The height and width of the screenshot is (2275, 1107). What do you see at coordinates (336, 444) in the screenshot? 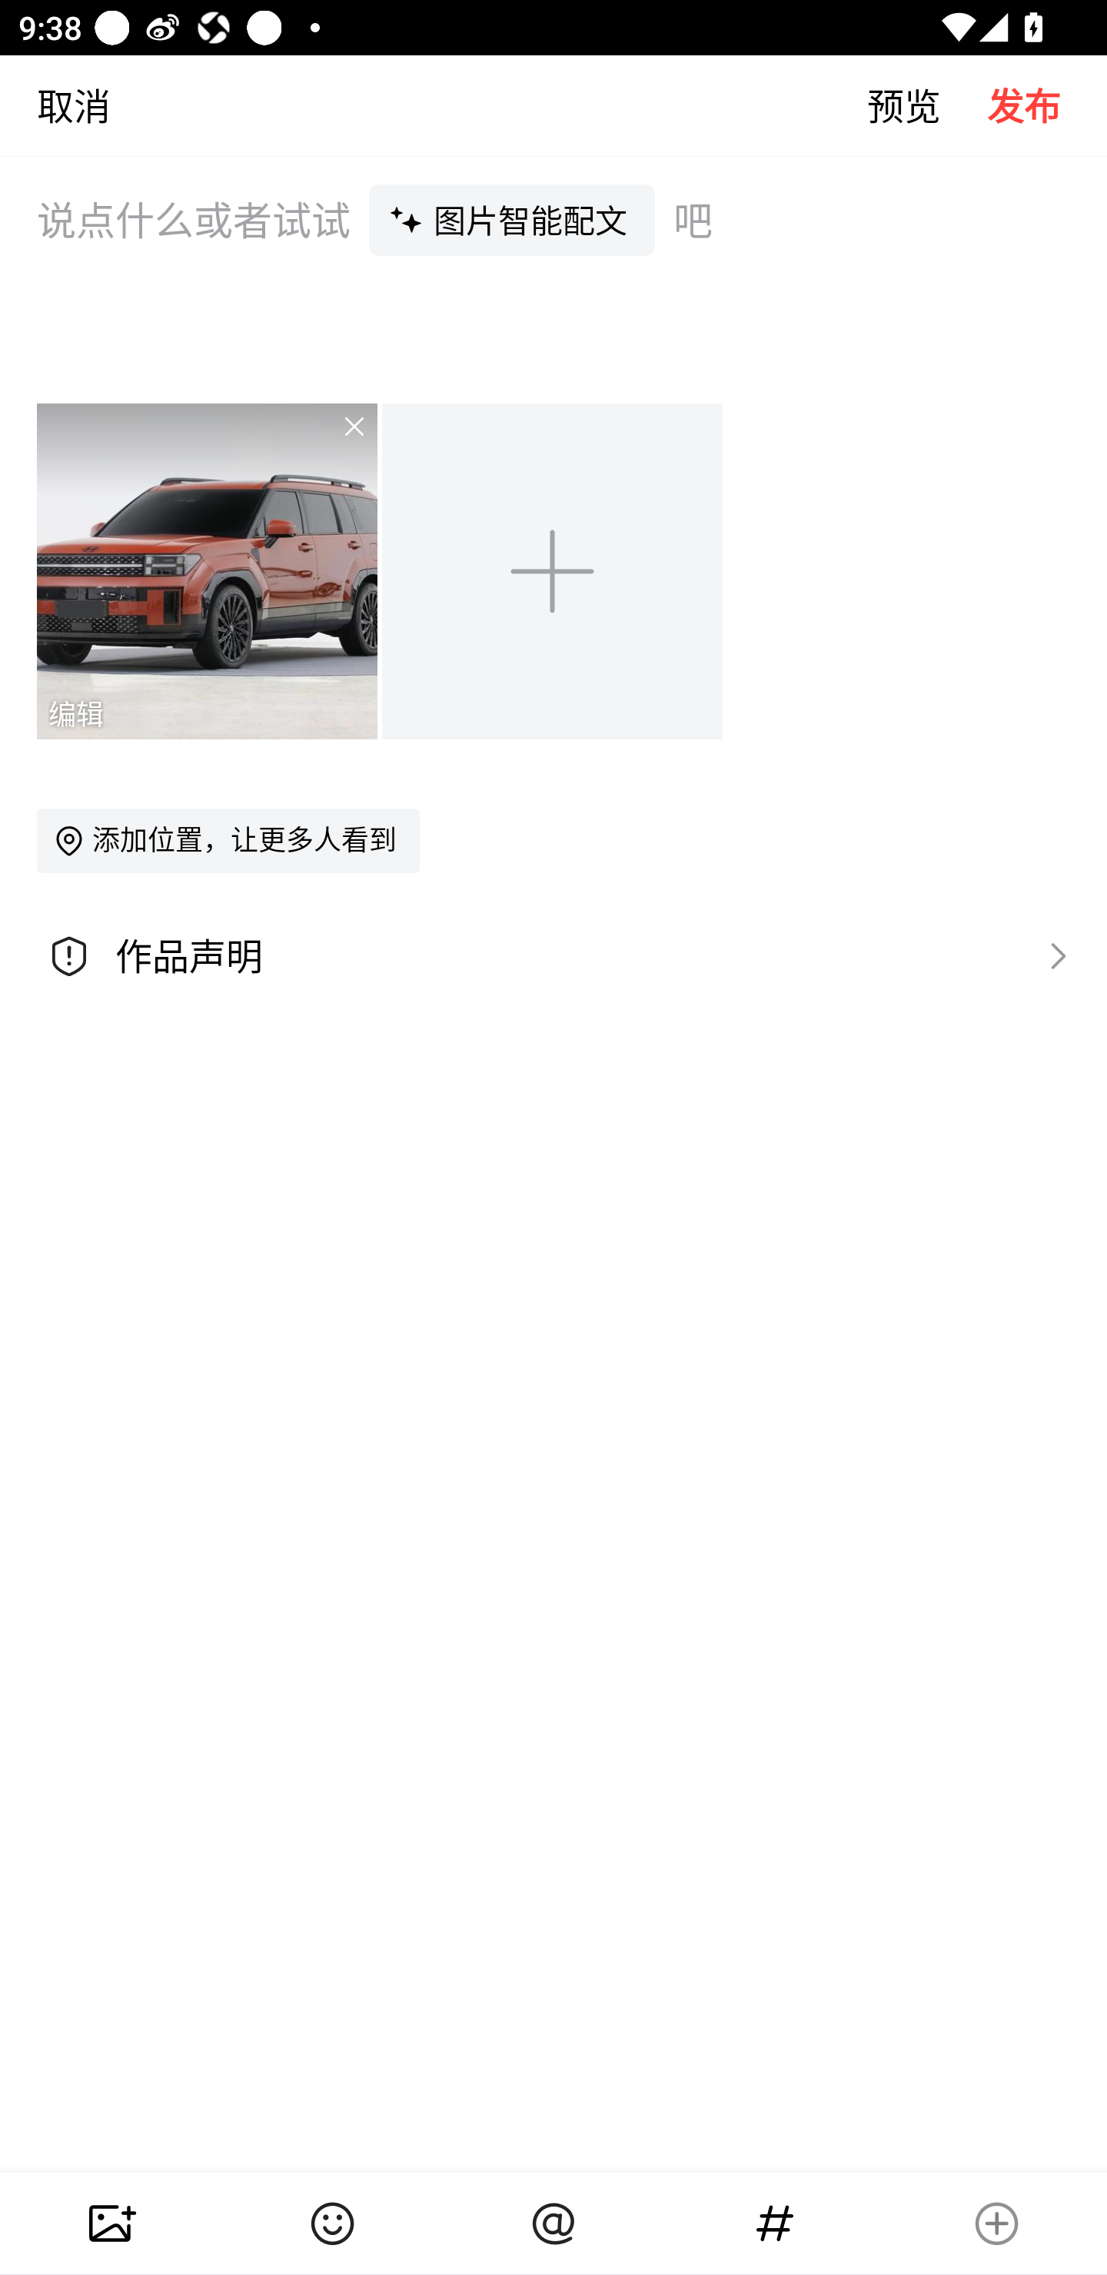
I see `移除` at bounding box center [336, 444].